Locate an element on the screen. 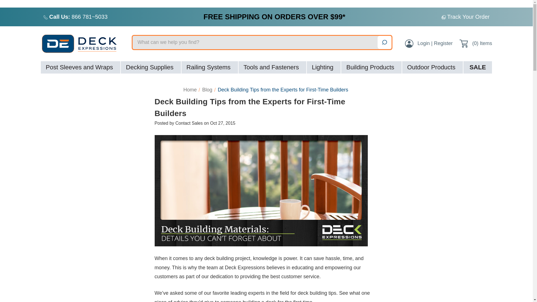  Deck Expressions is located at coordinates (83, 44).